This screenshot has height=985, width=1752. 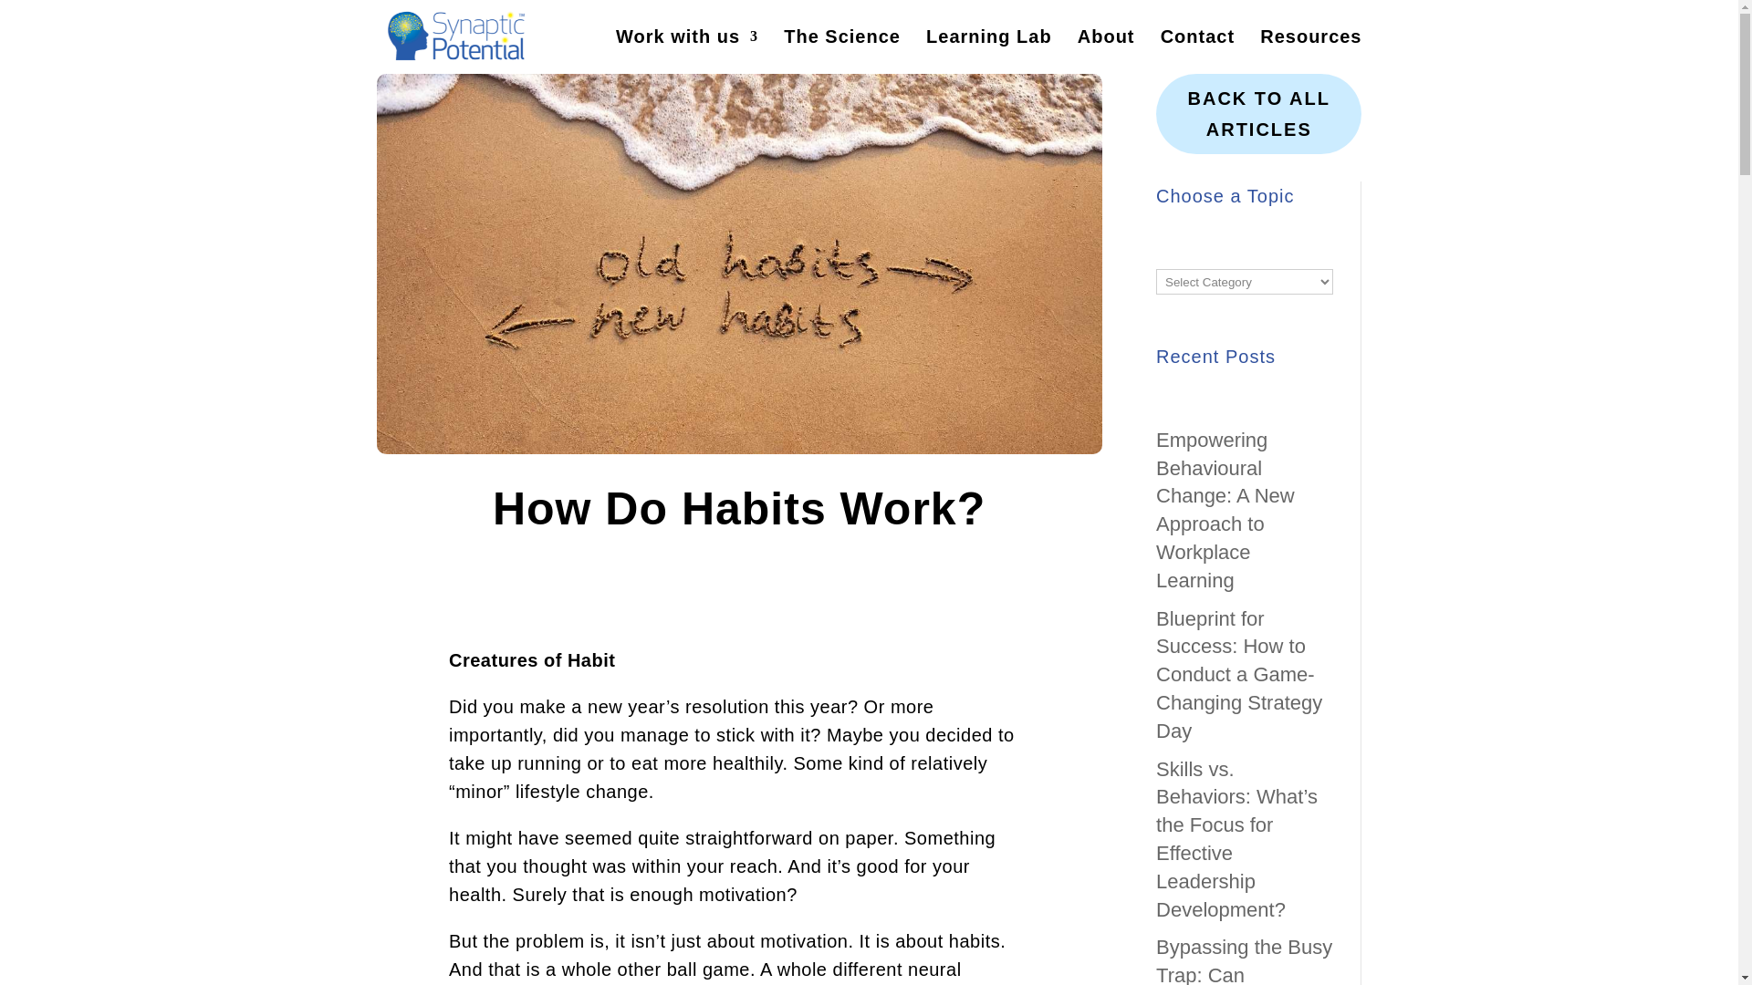 I want to click on BACK TO ALL ARTICLES, so click(x=1258, y=113).